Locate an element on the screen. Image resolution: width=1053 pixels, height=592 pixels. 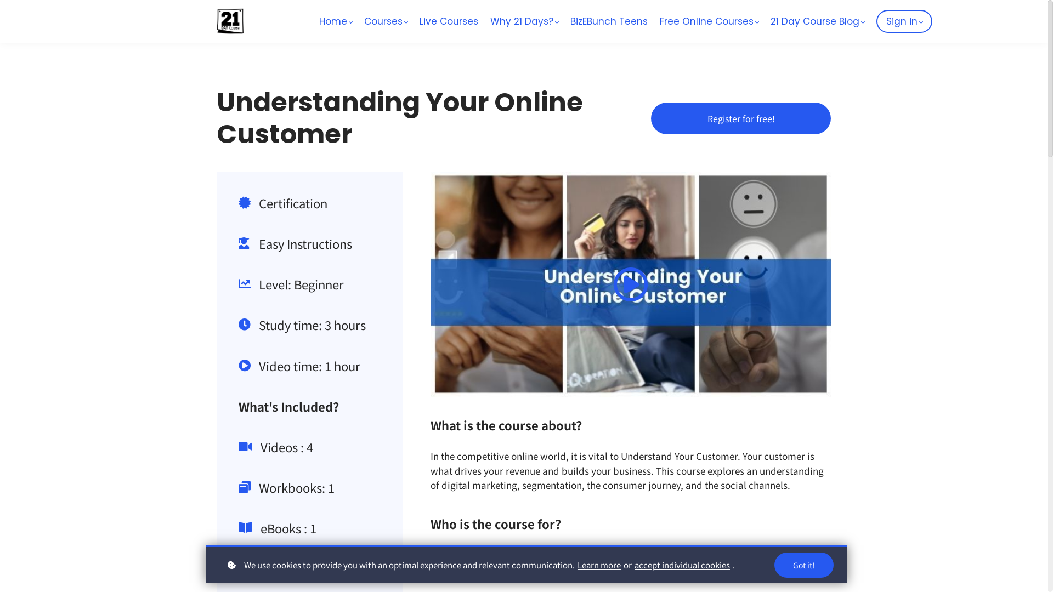
21 Day Course Blog is located at coordinates (817, 21).